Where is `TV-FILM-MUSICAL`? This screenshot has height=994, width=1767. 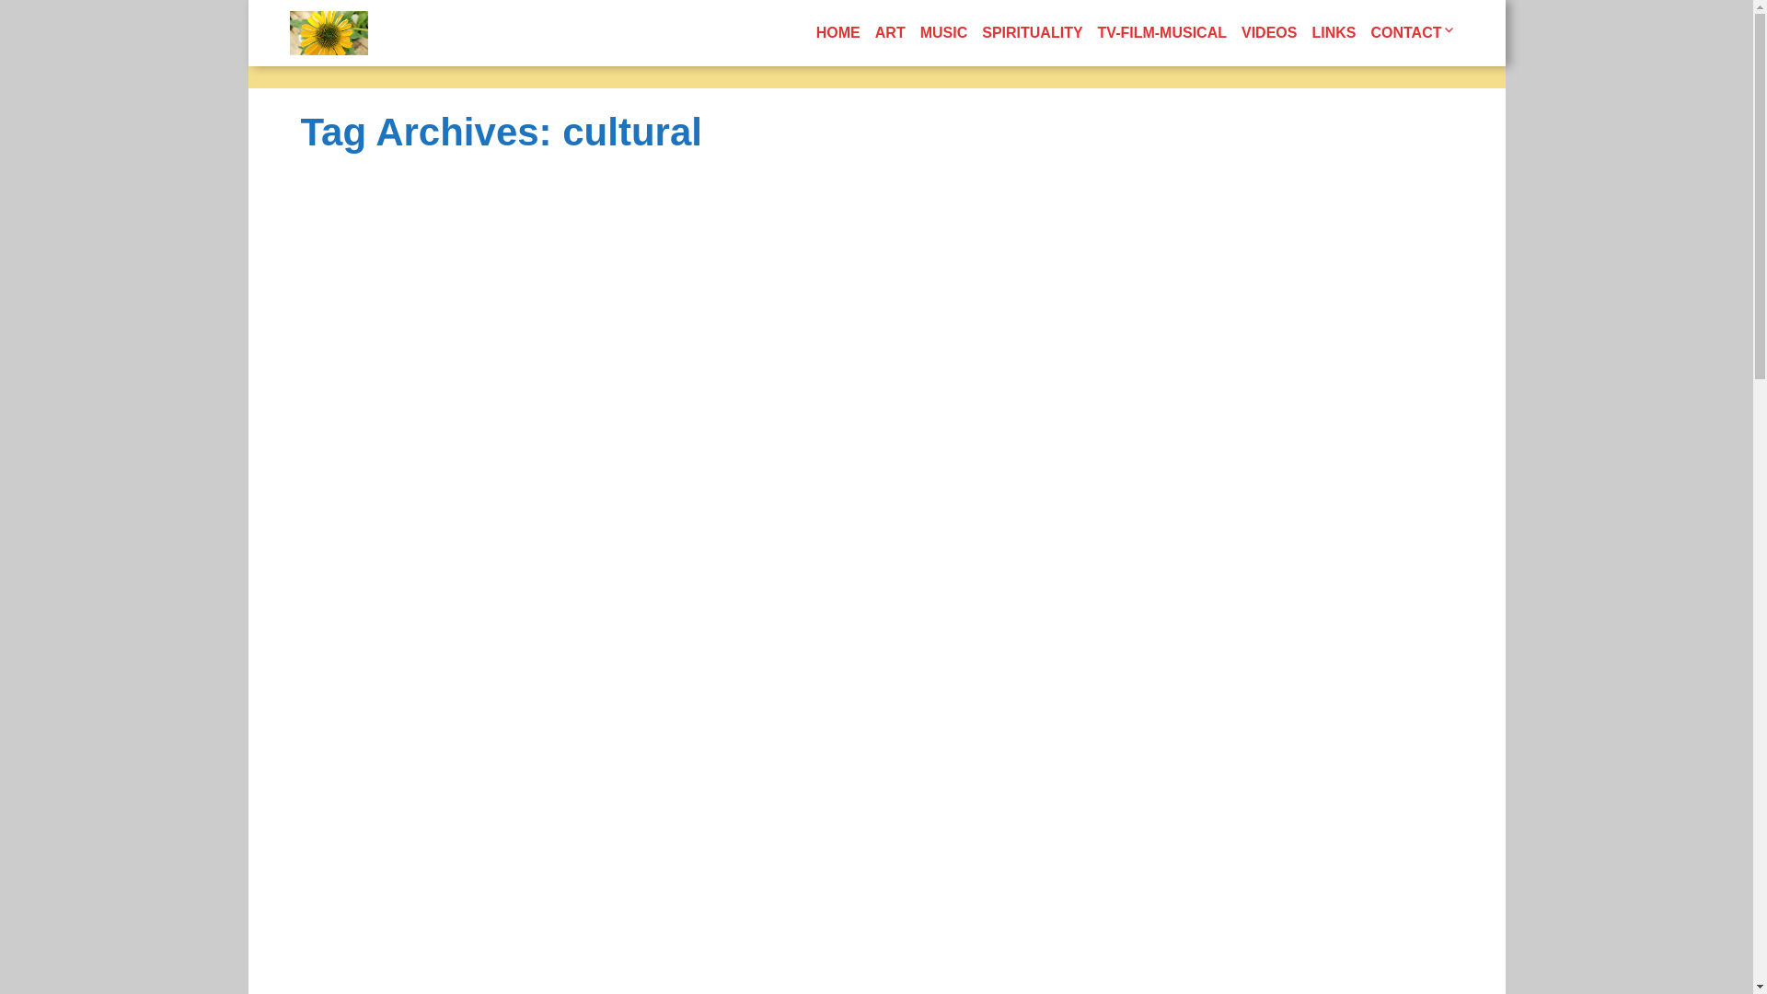 TV-FILM-MUSICAL is located at coordinates (1161, 33).